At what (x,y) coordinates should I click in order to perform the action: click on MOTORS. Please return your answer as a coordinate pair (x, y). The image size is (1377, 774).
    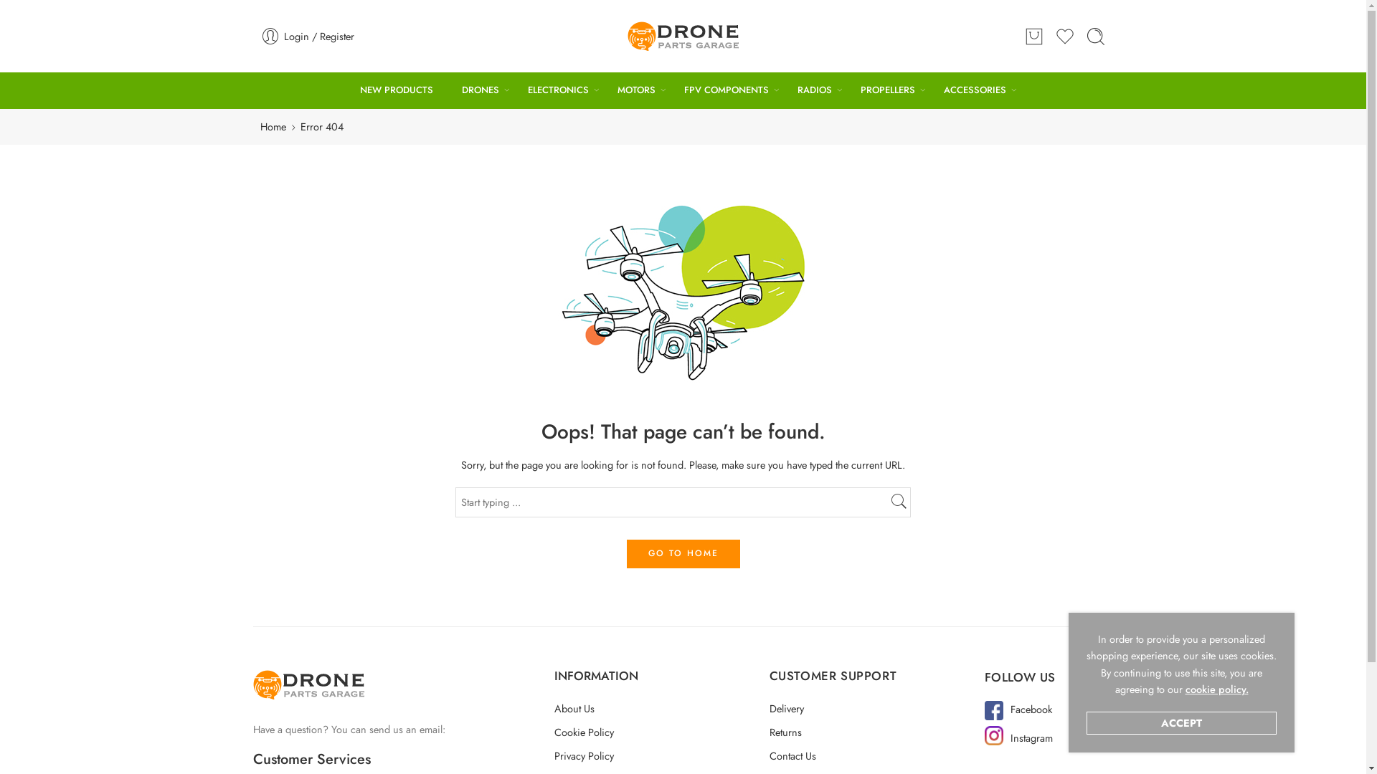
    Looking at the image, I should click on (637, 90).